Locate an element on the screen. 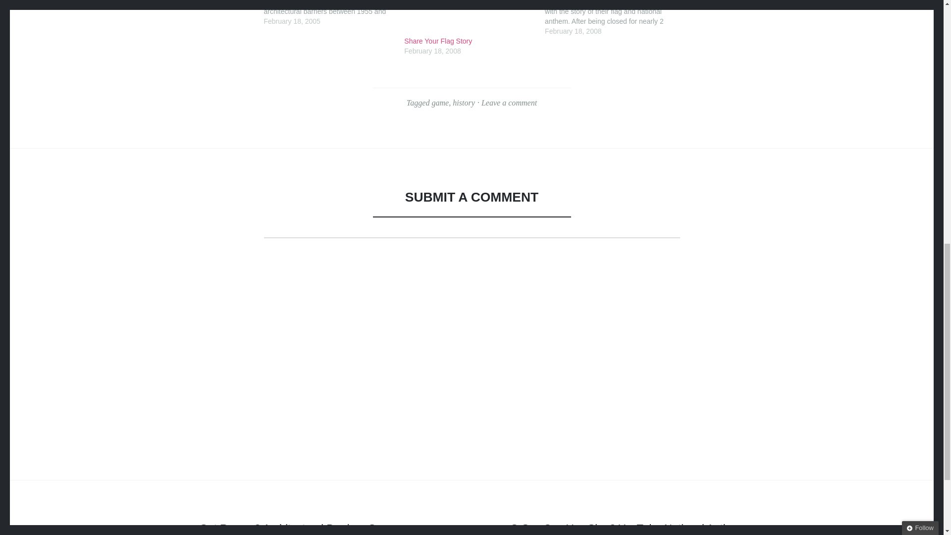  Share Your Flag Story is located at coordinates (470, 41).